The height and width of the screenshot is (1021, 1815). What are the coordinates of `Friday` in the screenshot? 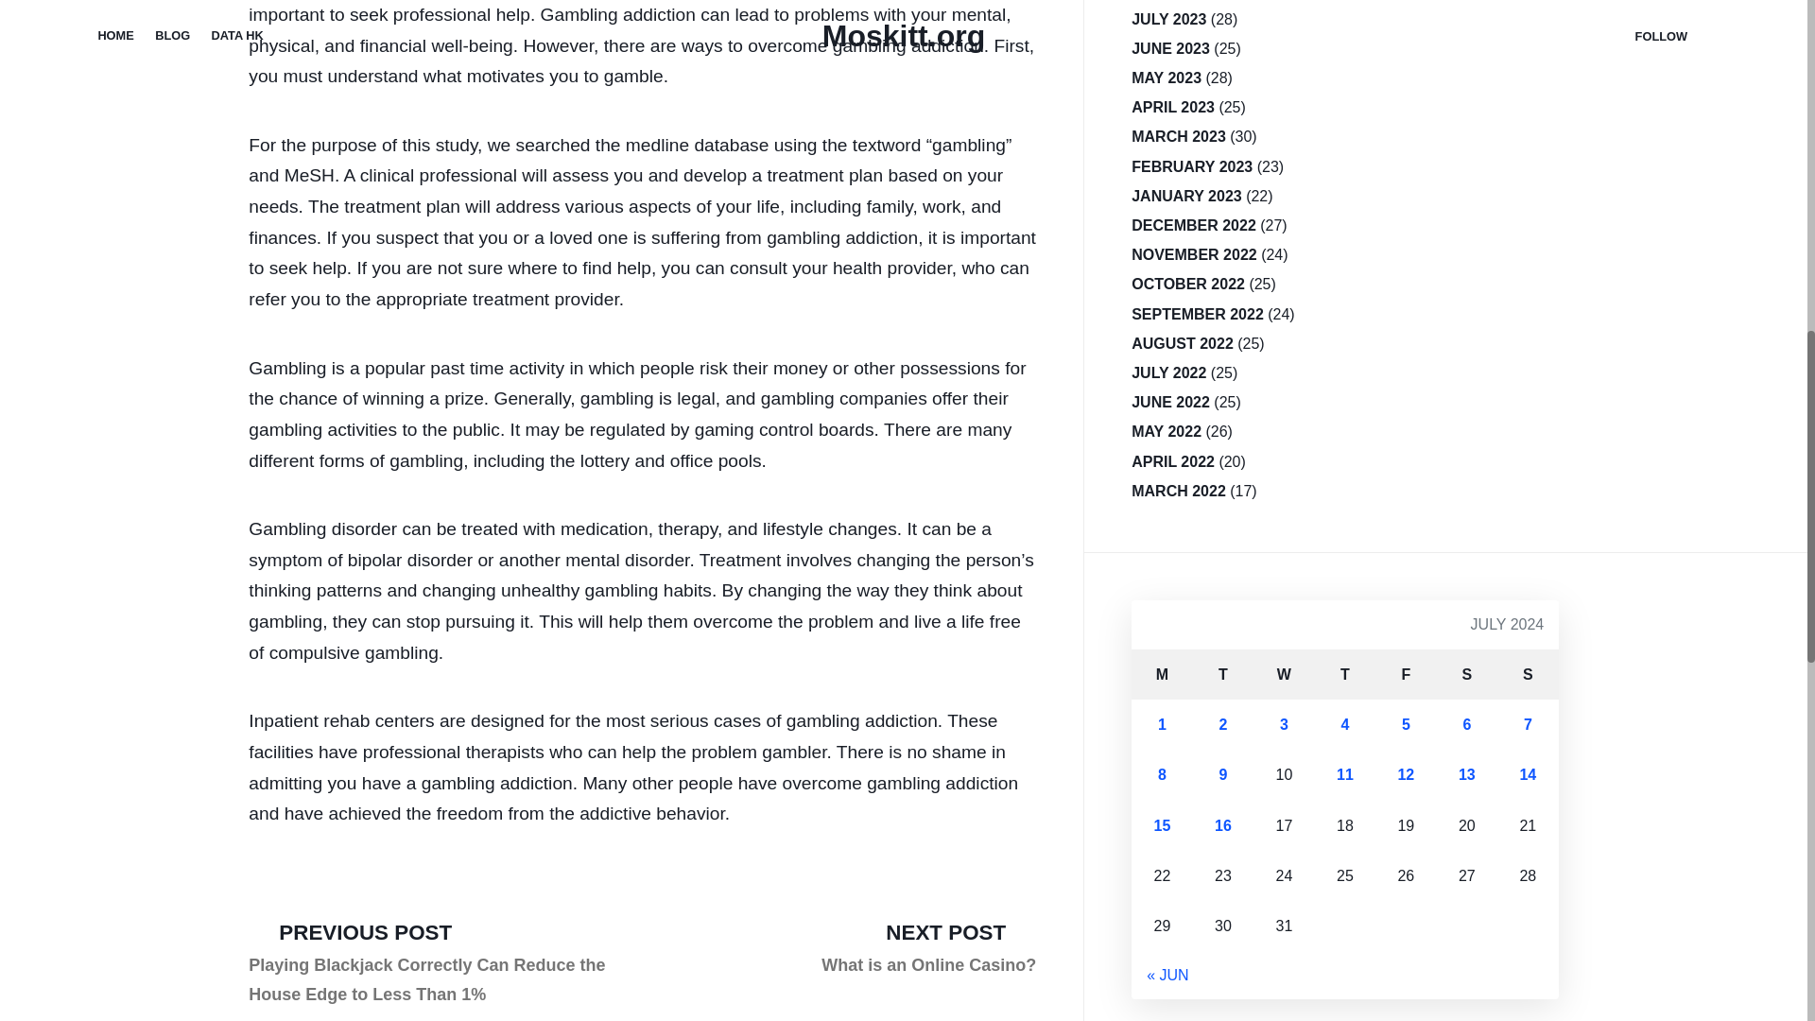 It's located at (1528, 673).